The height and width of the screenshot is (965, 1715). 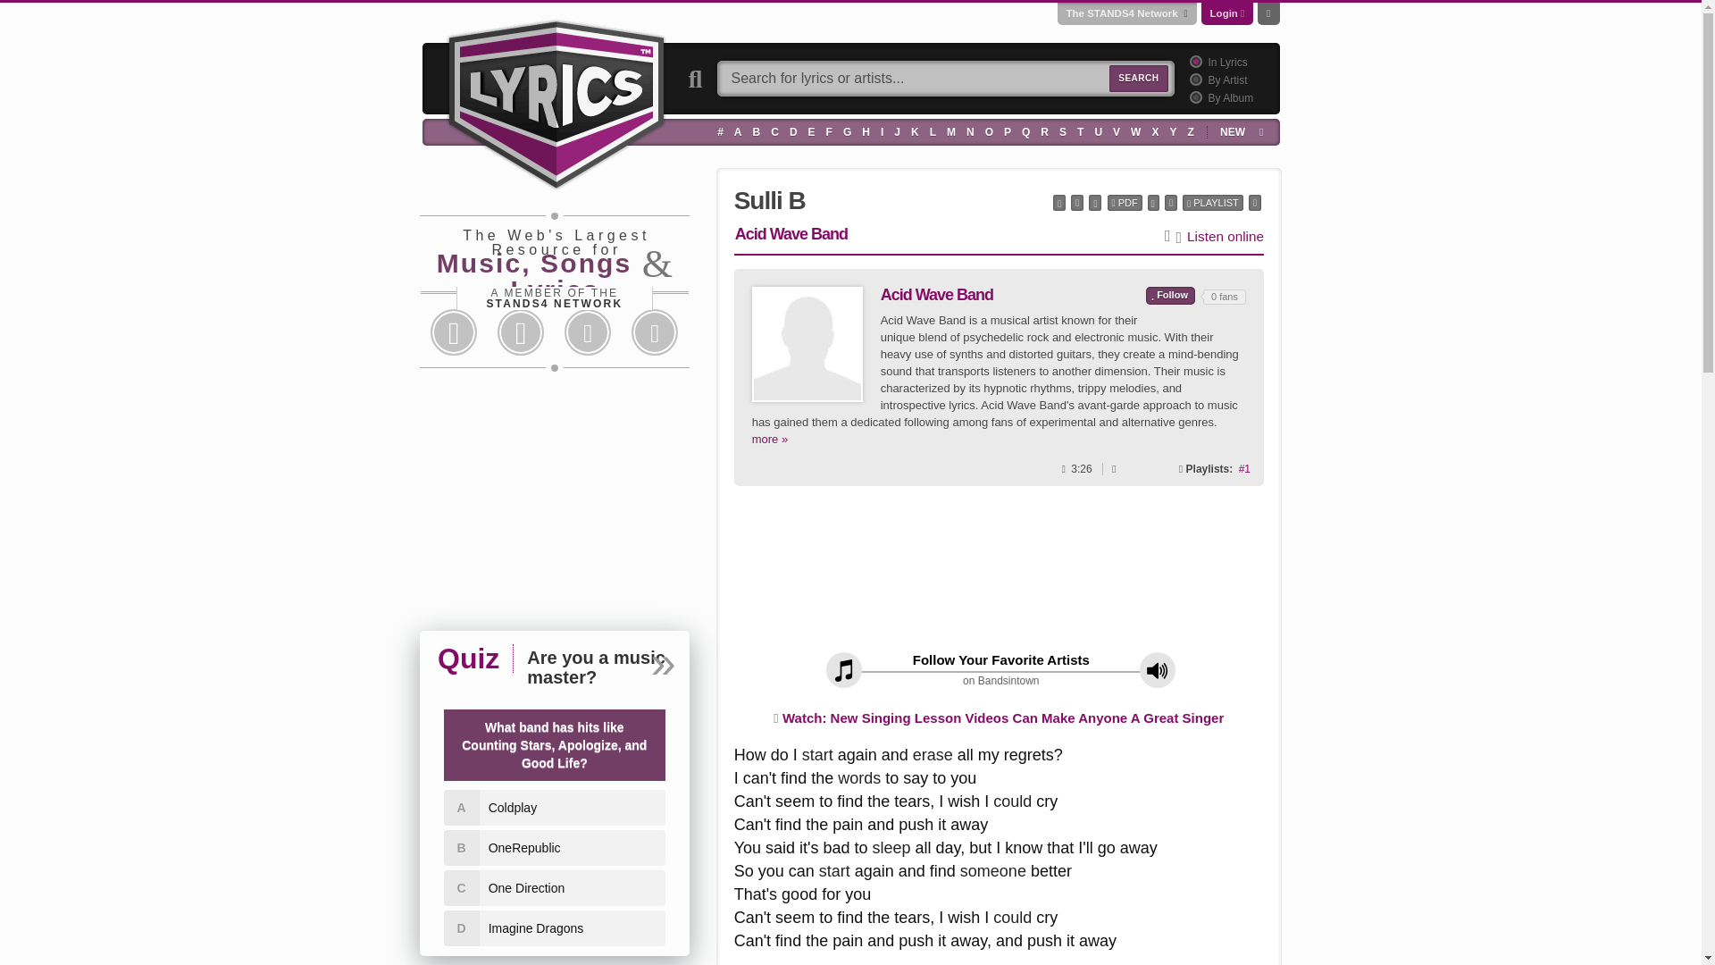 What do you see at coordinates (1213, 203) in the screenshot?
I see `click to add Sulli B to your playlist` at bounding box center [1213, 203].